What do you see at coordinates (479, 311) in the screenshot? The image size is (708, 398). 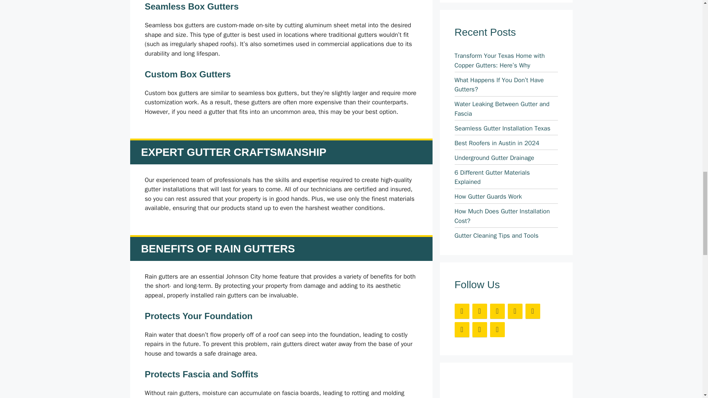 I see `Twitter` at bounding box center [479, 311].